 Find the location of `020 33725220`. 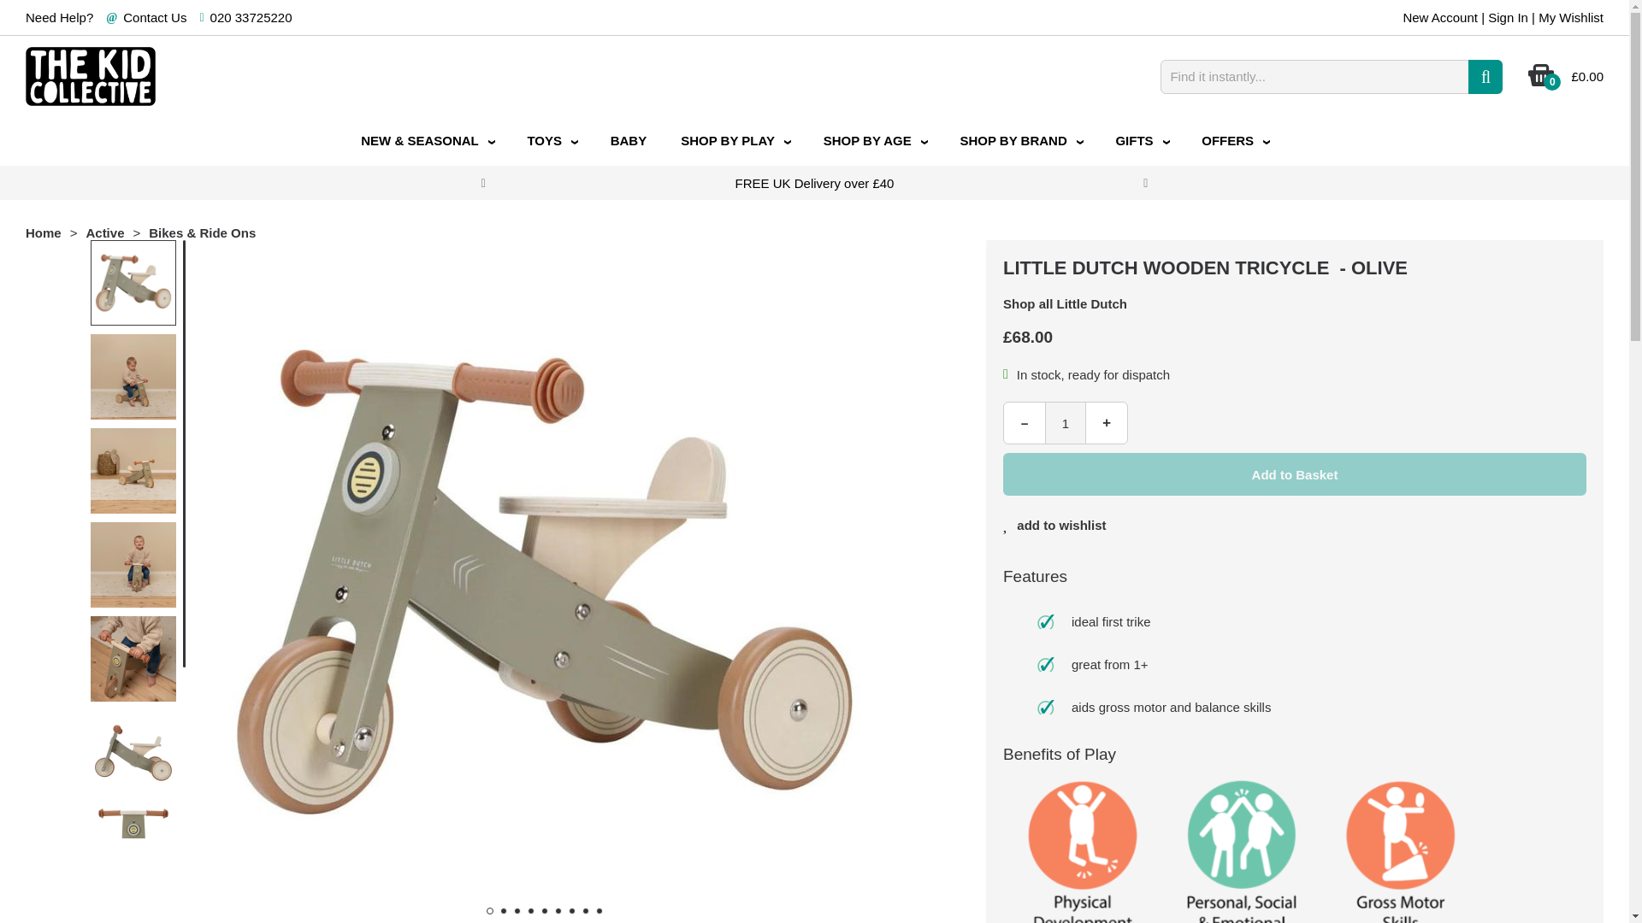

020 33725220 is located at coordinates (251, 17).